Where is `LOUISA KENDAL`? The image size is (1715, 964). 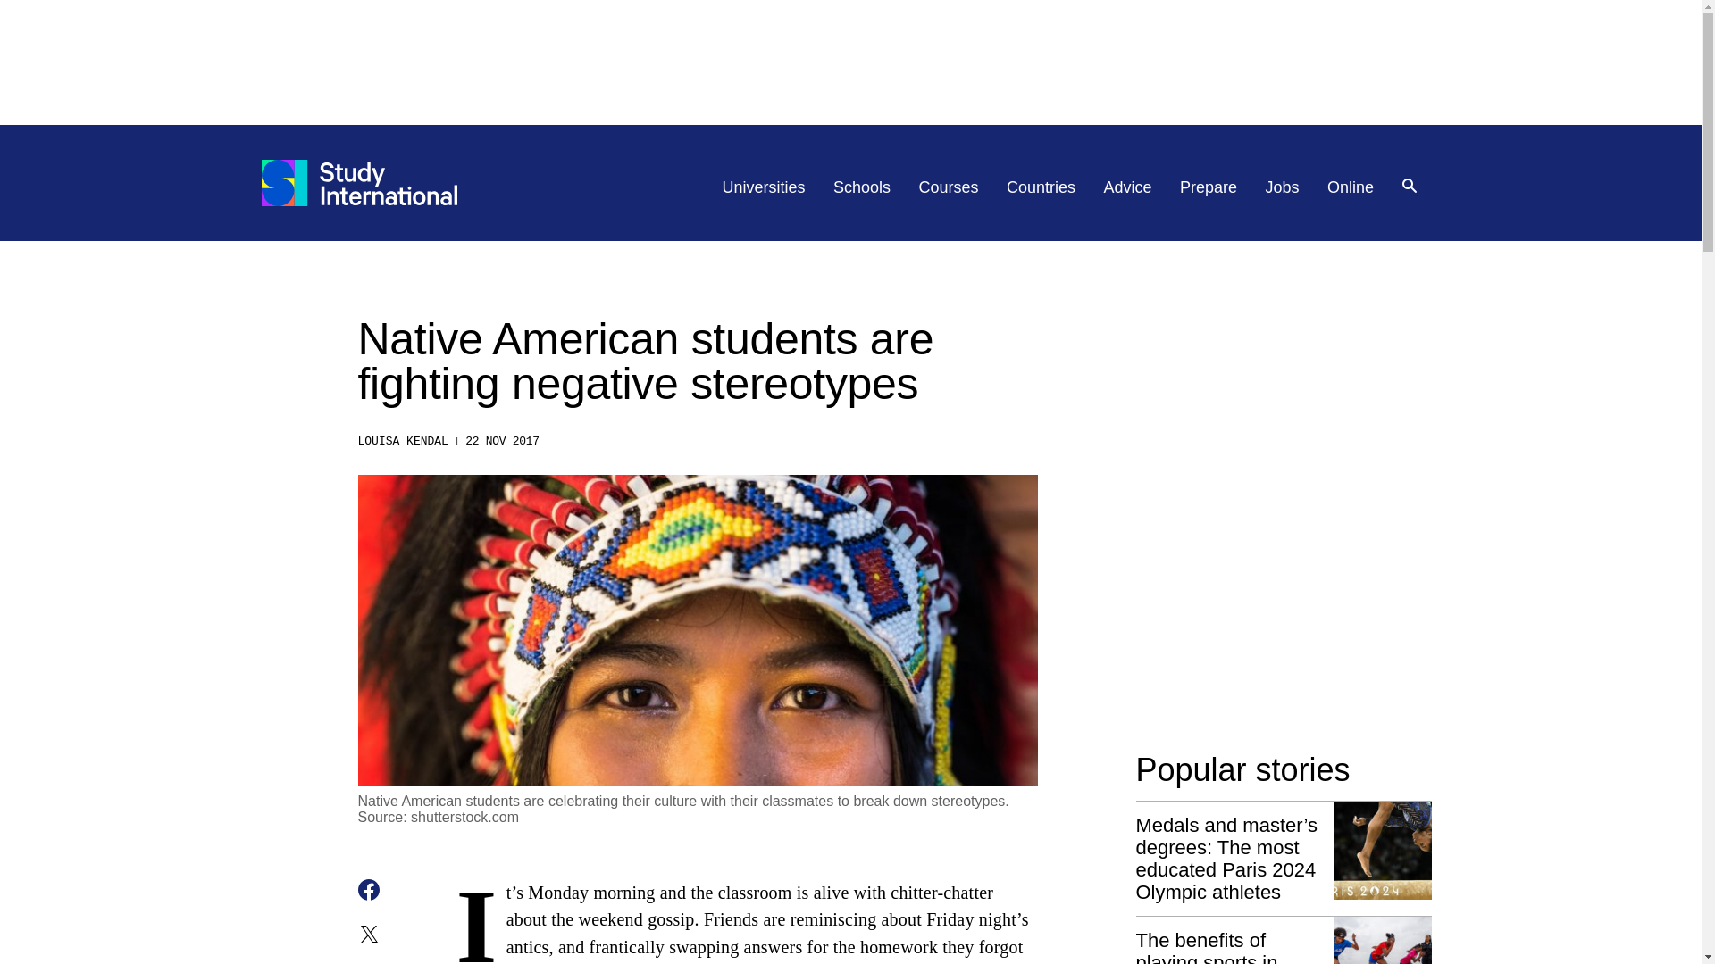
LOUISA KENDAL is located at coordinates (402, 441).